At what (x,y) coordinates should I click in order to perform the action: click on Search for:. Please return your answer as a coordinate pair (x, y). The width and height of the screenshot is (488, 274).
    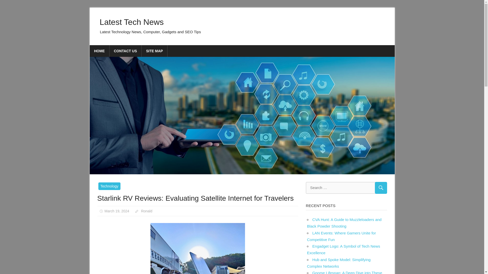
    Looking at the image, I should click on (346, 188).